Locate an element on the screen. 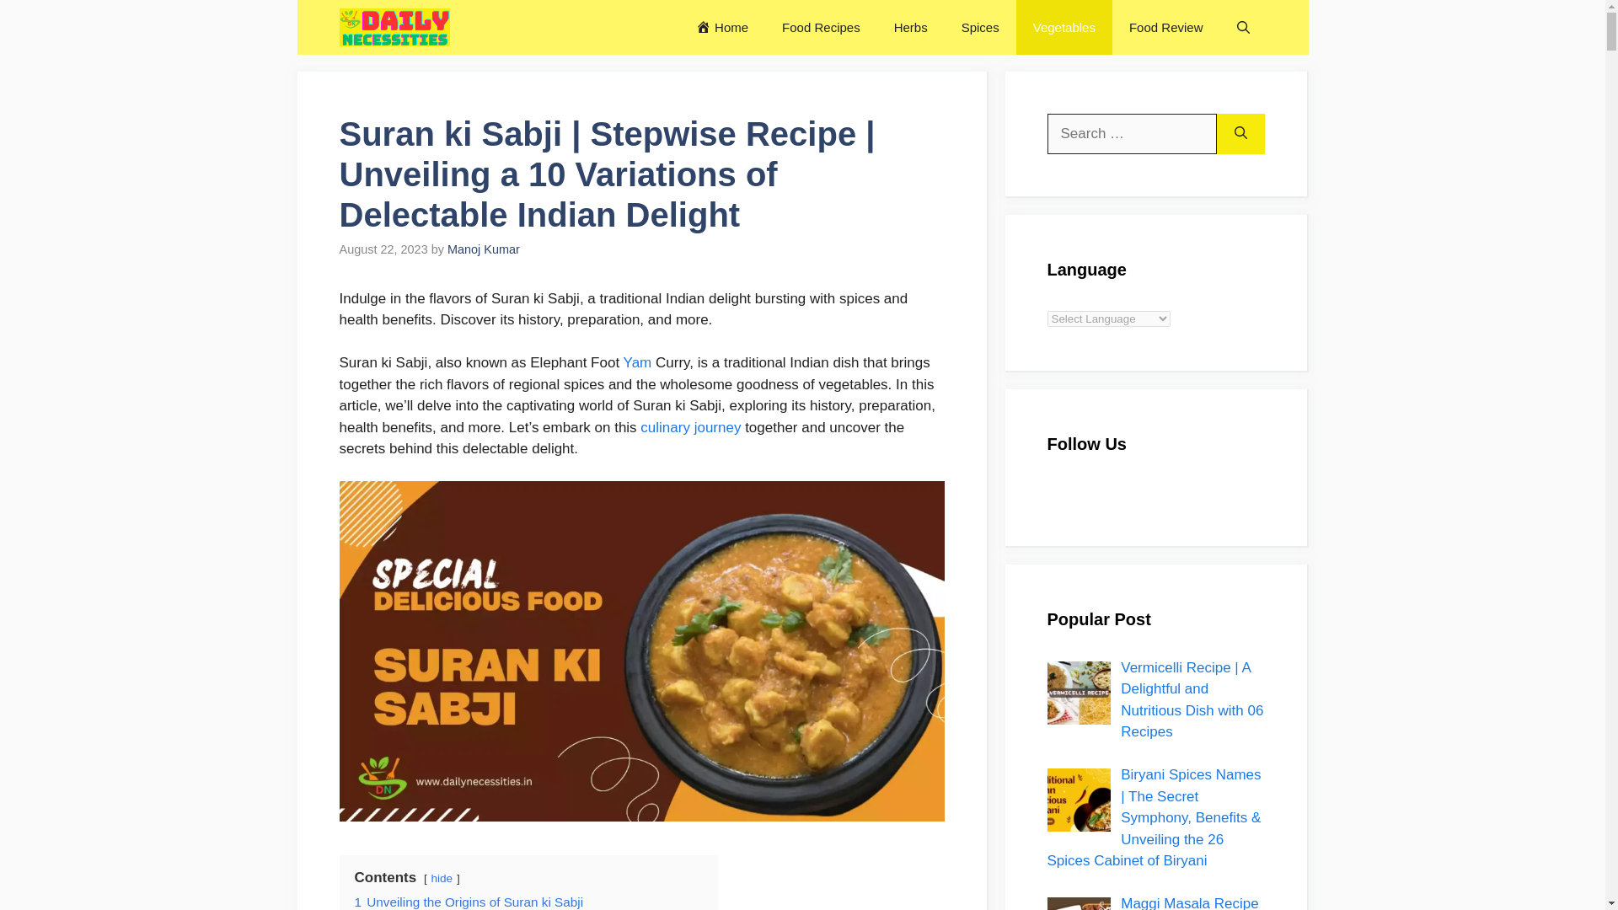  Vegetables is located at coordinates (1063, 27).